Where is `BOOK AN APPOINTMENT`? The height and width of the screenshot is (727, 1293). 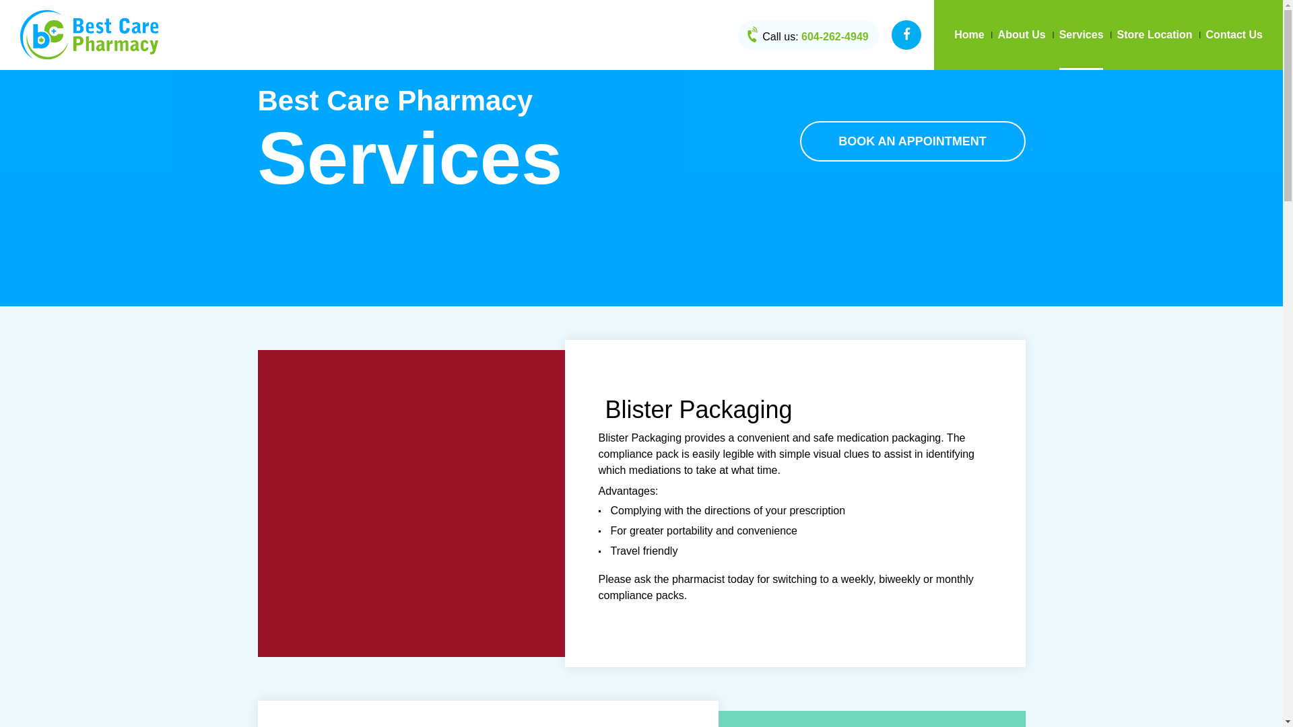 BOOK AN APPOINTMENT is located at coordinates (913, 141).